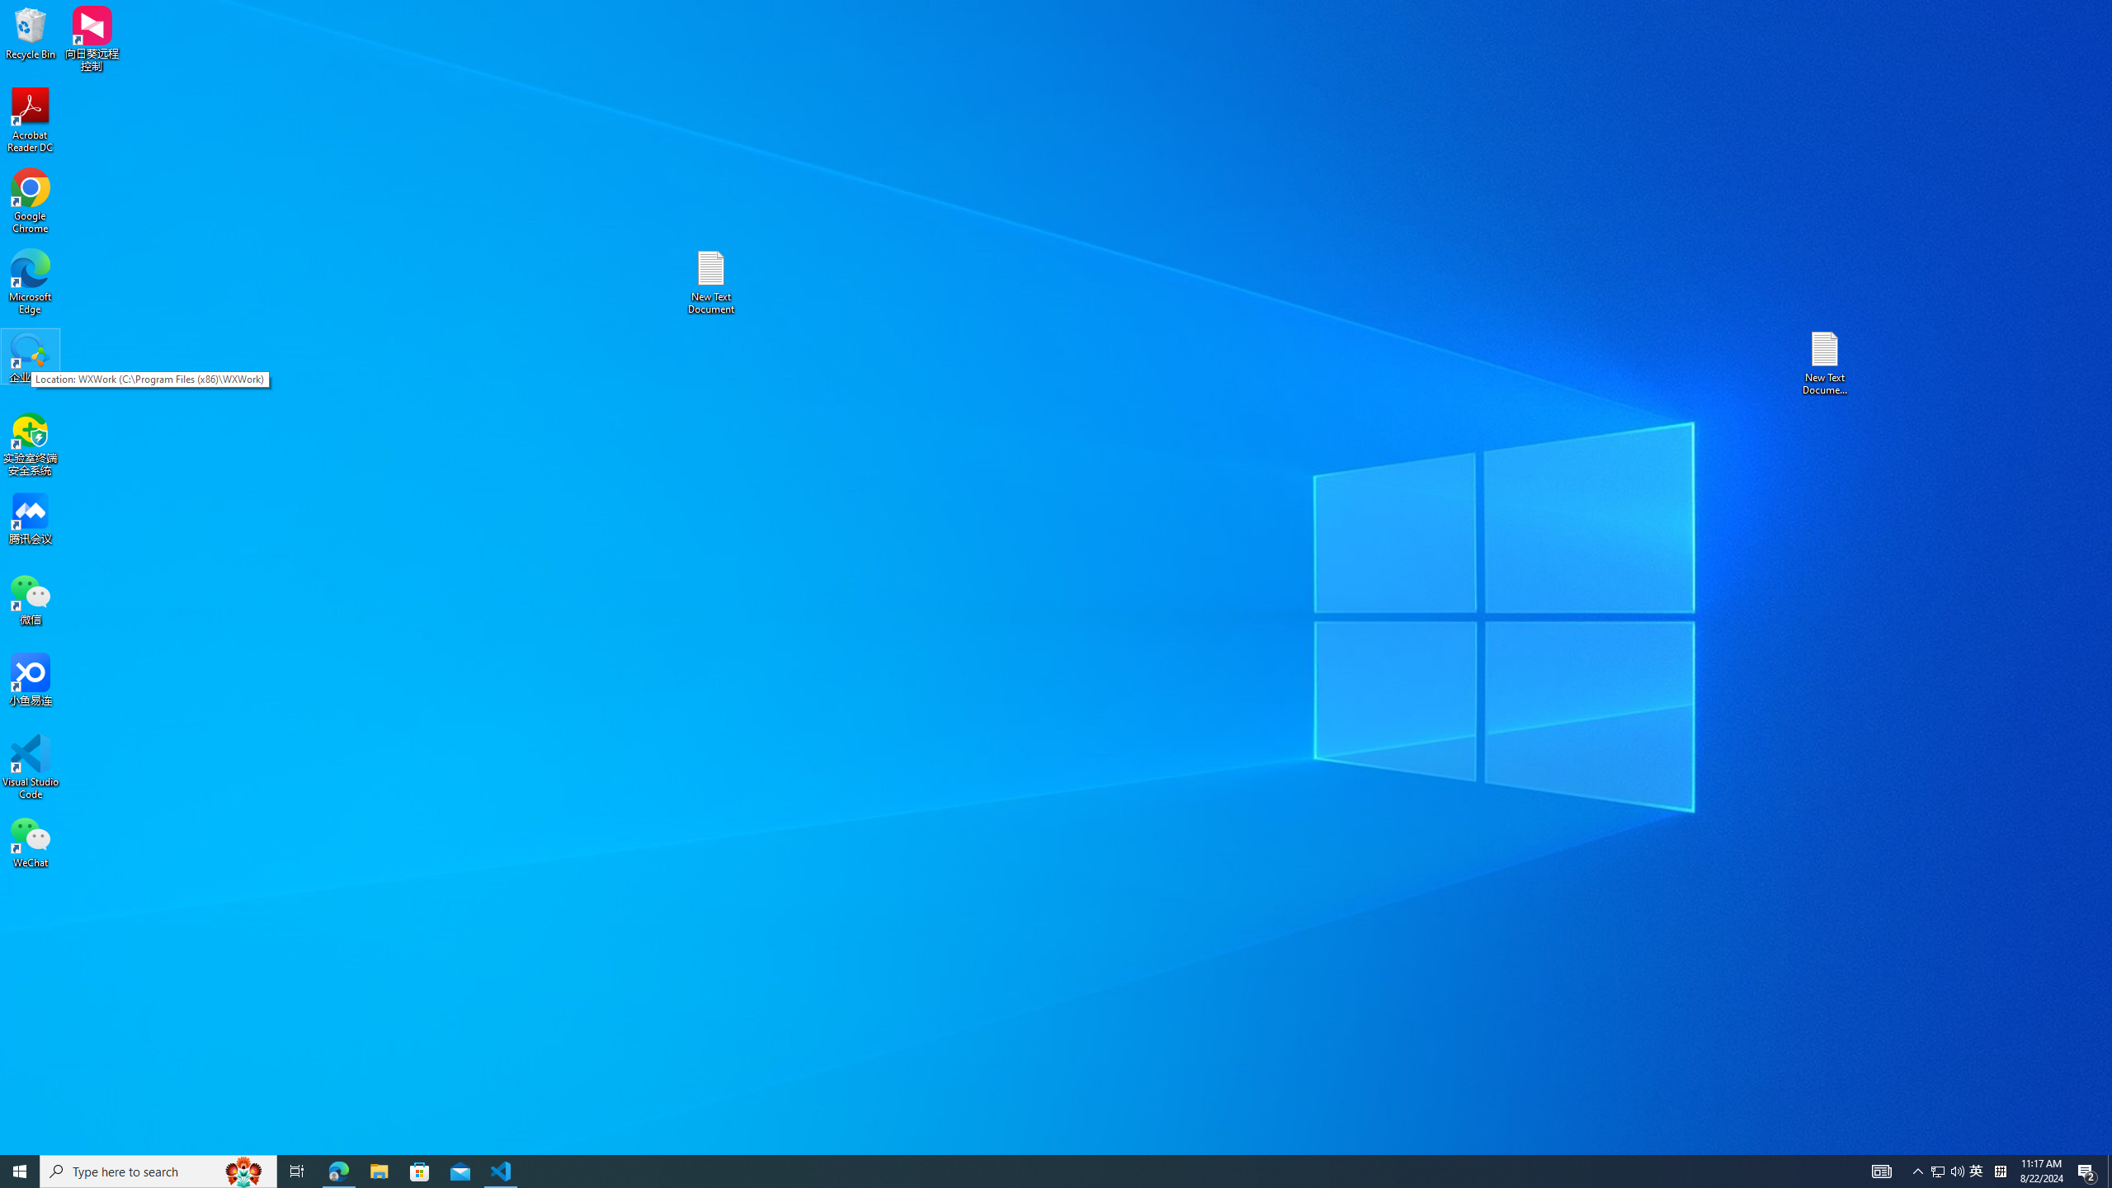  What do you see at coordinates (1977, 1171) in the screenshot?
I see `Action Center, 2 new notifications` at bounding box center [1977, 1171].